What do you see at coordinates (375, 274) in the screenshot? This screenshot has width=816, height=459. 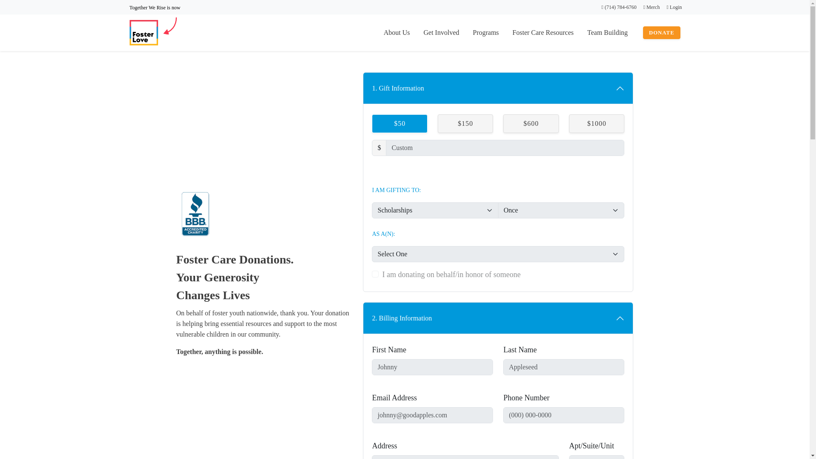 I see `on` at bounding box center [375, 274].